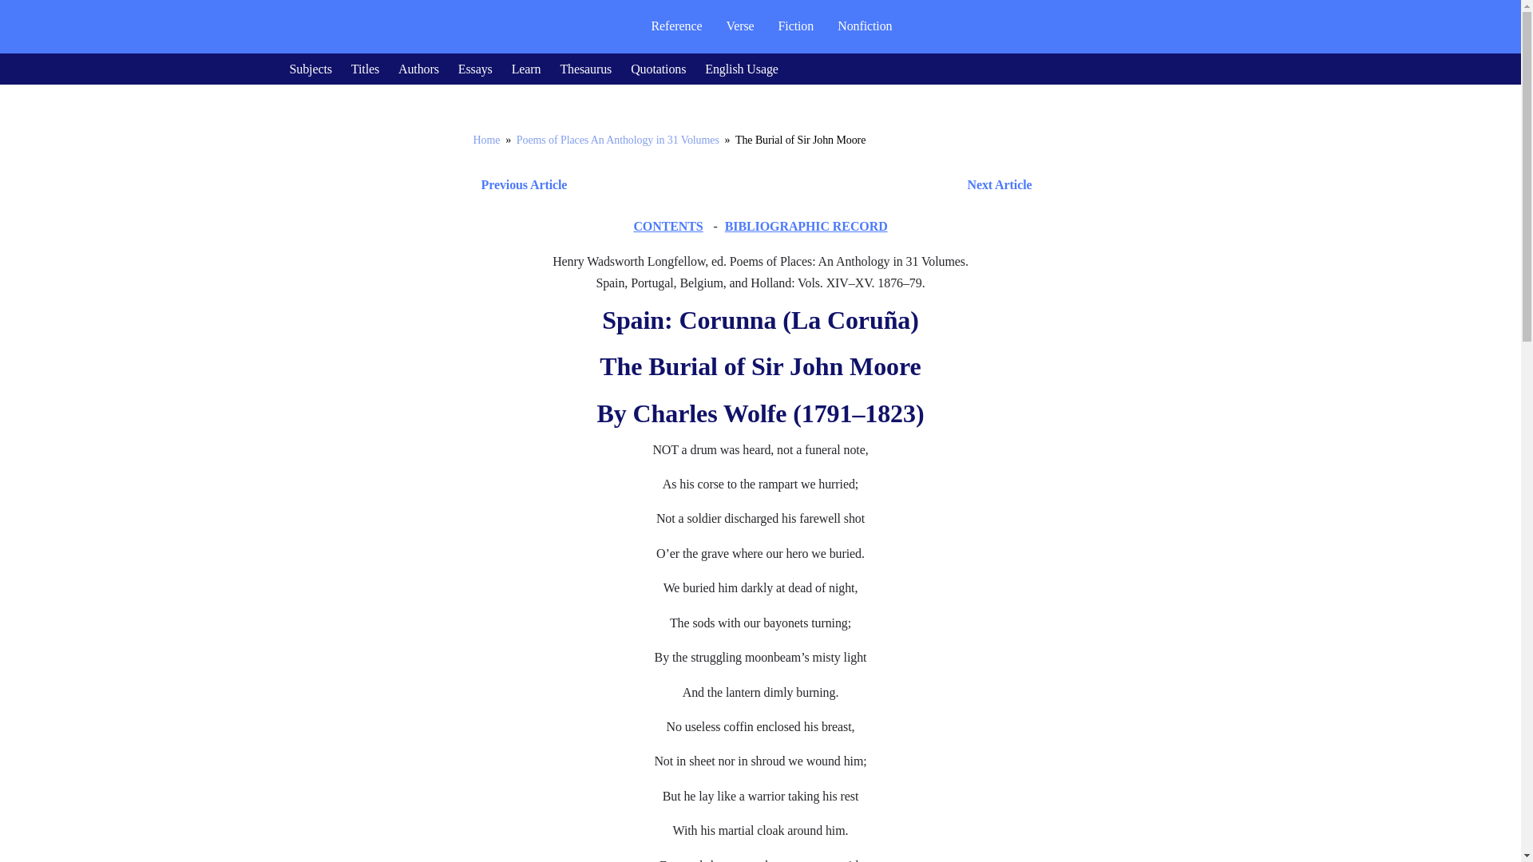 The image size is (1533, 862). Describe the element at coordinates (865, 26) in the screenshot. I see `Nonfiction` at that location.